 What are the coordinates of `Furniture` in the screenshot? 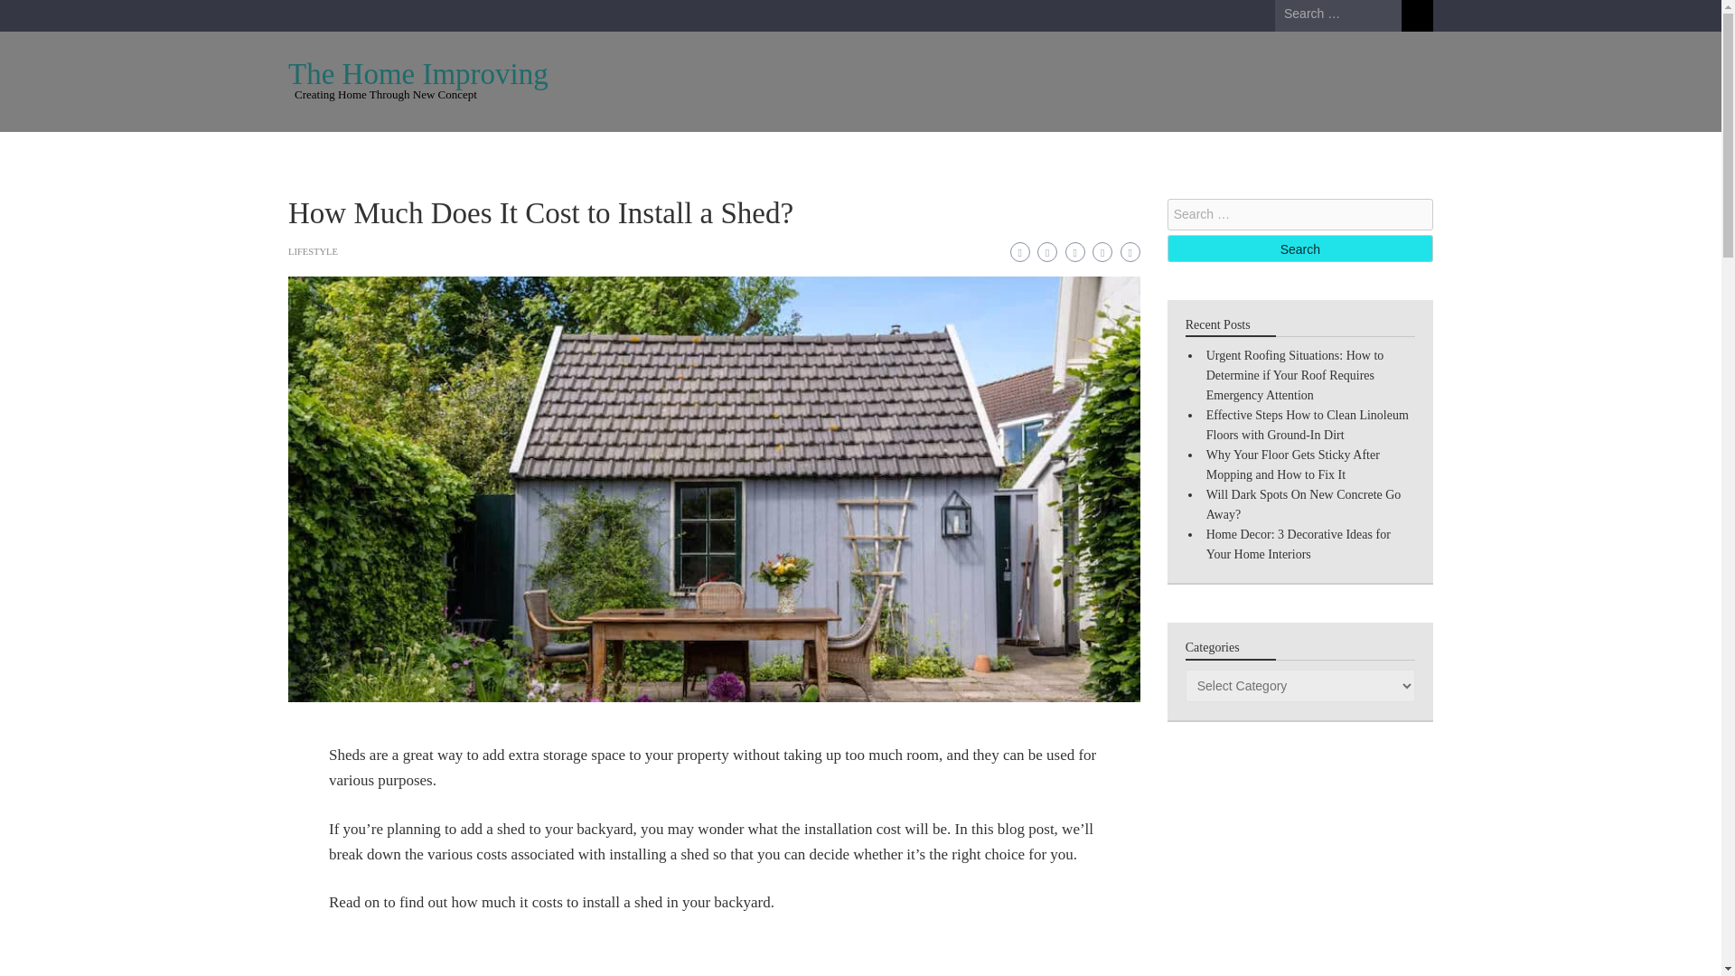 It's located at (546, 154).